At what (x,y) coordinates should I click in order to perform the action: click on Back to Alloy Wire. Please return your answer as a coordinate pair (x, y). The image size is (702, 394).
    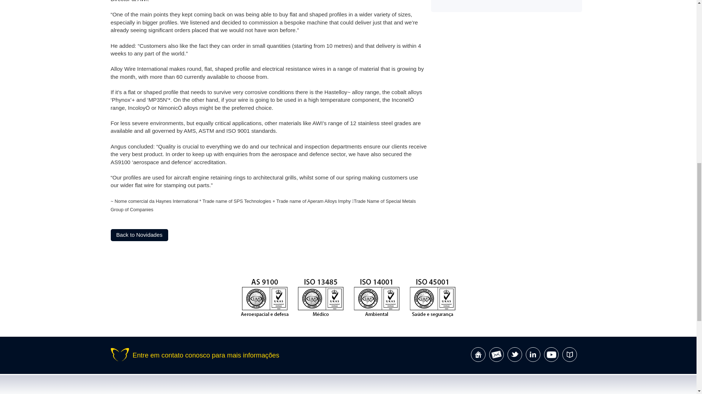
    Looking at the image, I should click on (478, 355).